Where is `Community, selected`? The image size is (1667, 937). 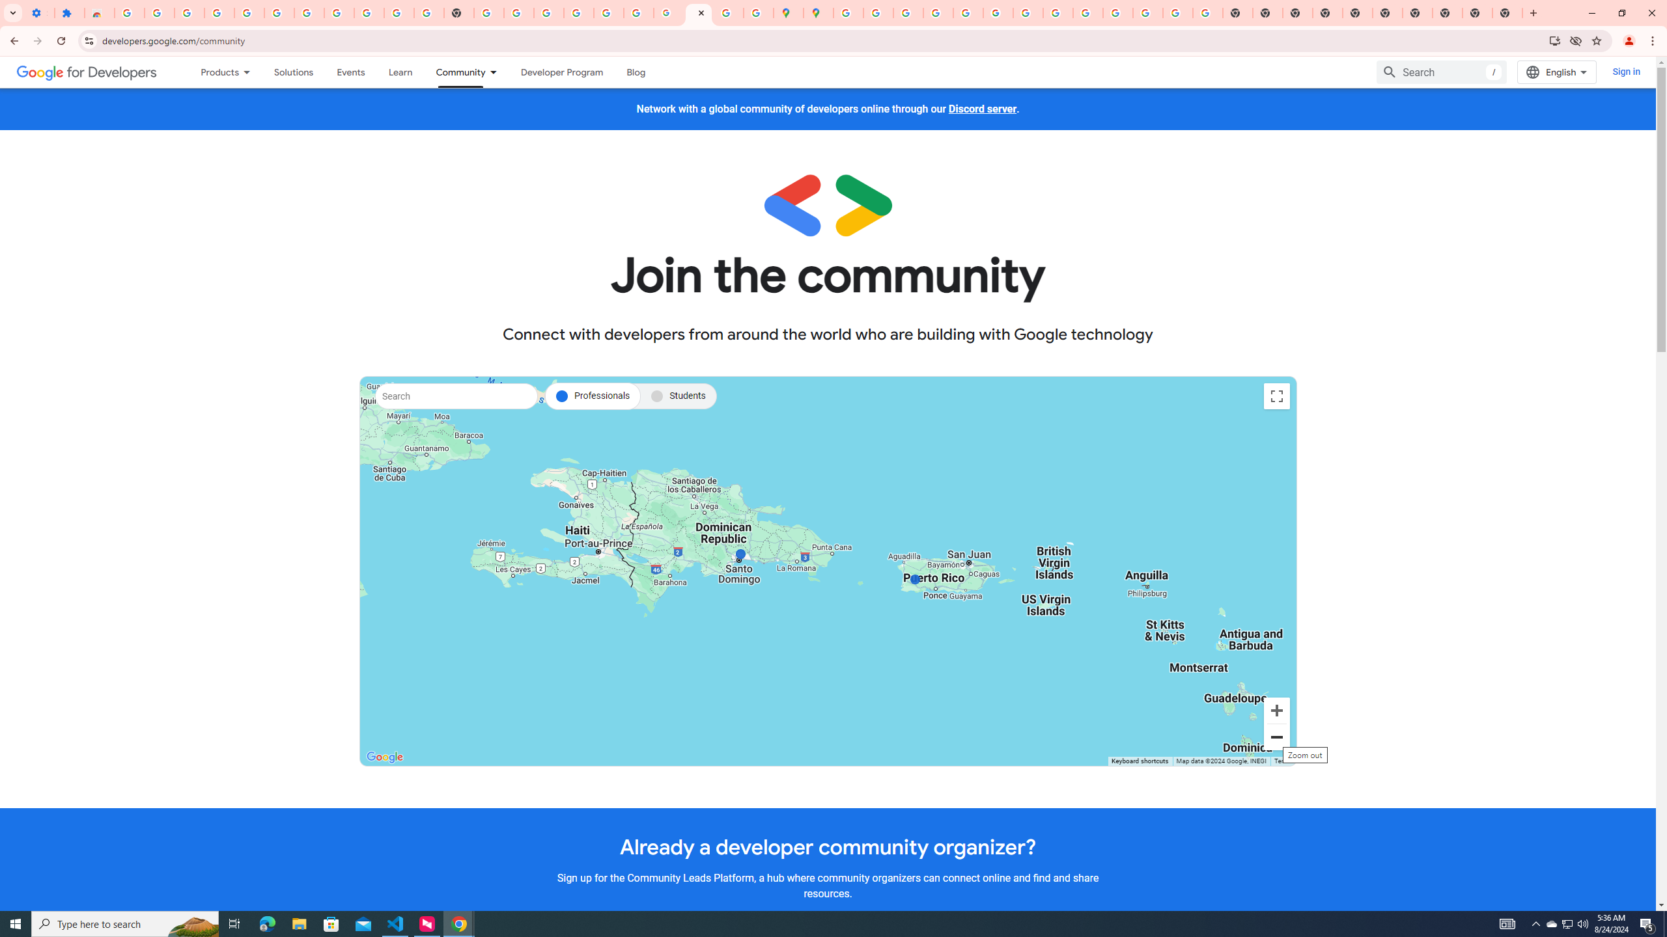
Community, selected is located at coordinates (454, 72).